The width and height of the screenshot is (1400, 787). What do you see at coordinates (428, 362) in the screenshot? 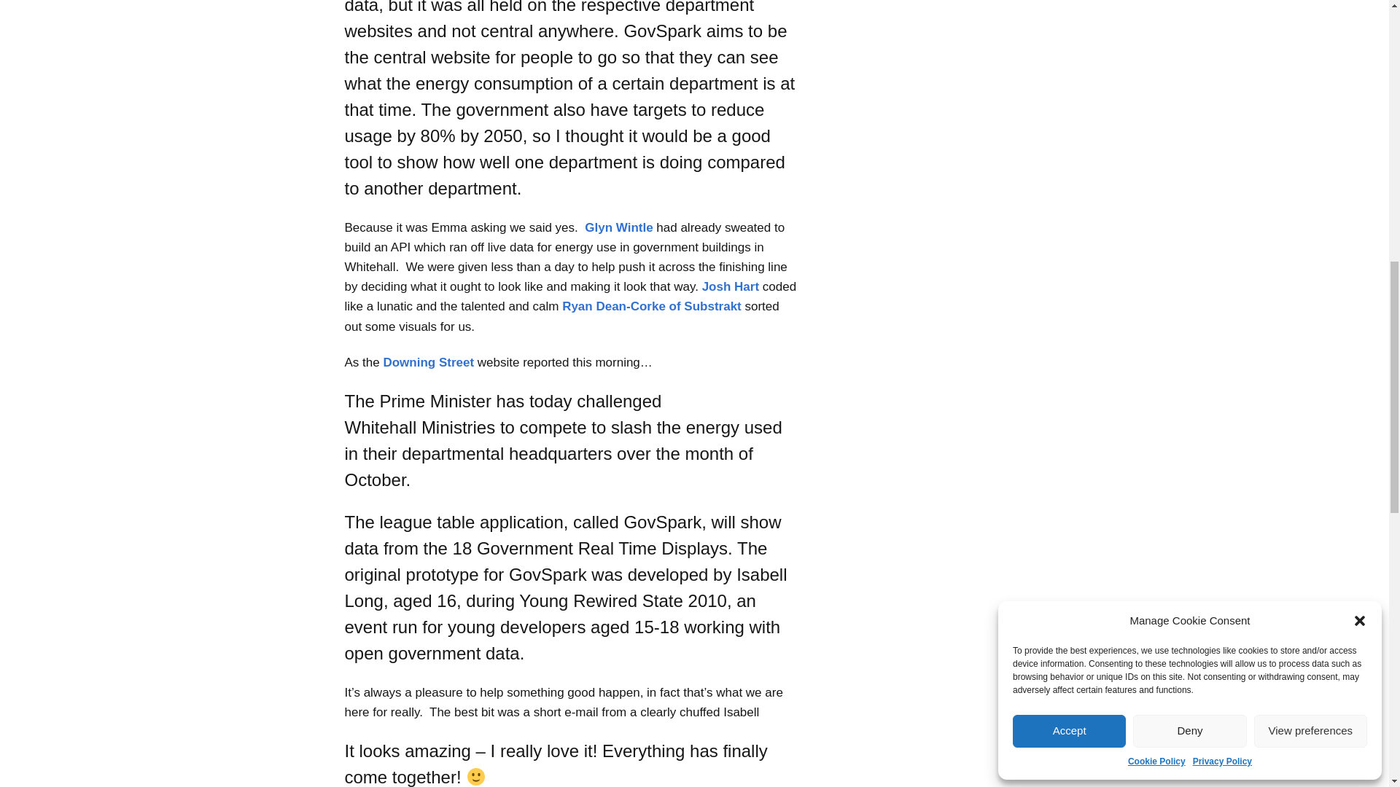
I see `Downing Street website` at bounding box center [428, 362].